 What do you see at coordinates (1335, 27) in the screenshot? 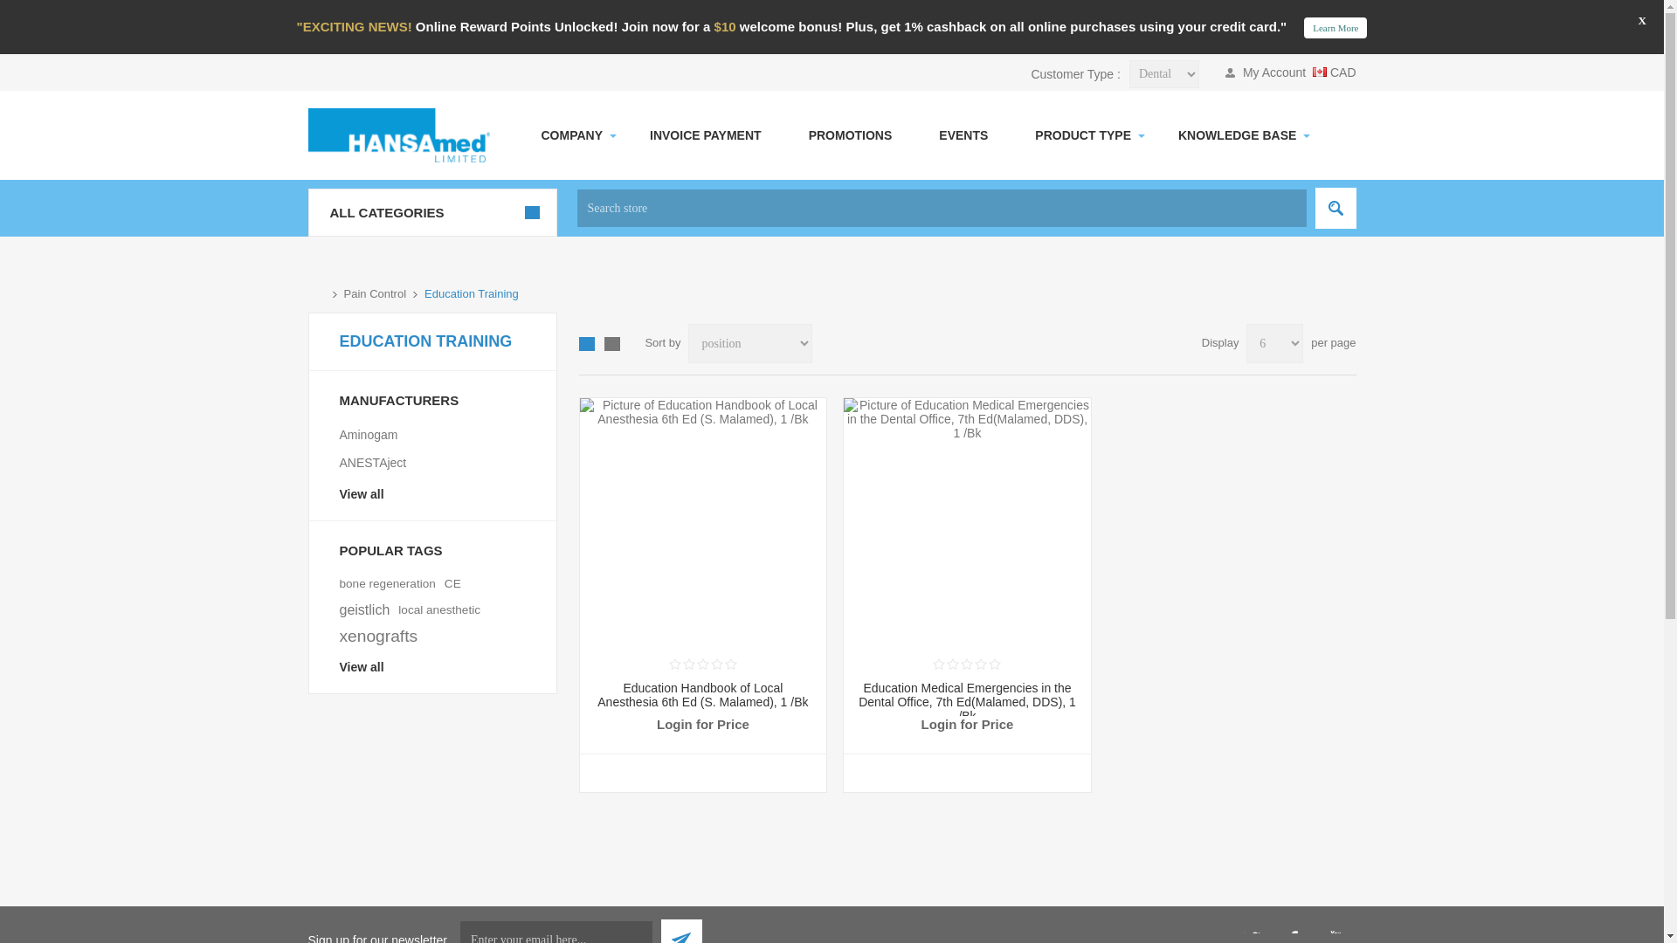
I see `Prices are in Canadian Dollars` at bounding box center [1335, 27].